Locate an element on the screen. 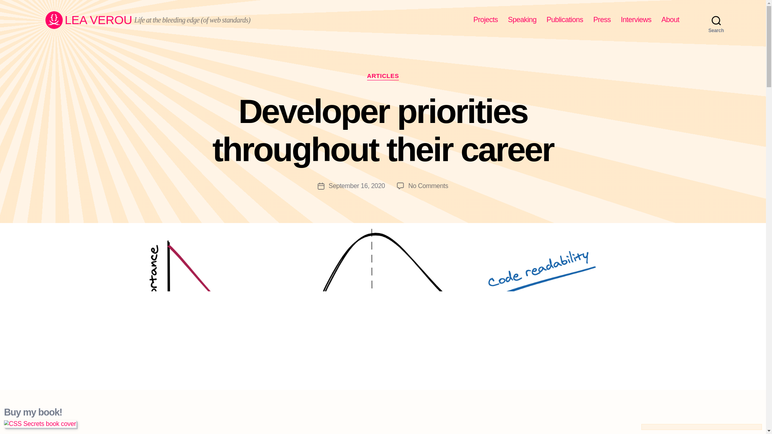 This screenshot has width=772, height=434. Interviews is located at coordinates (565, 20).